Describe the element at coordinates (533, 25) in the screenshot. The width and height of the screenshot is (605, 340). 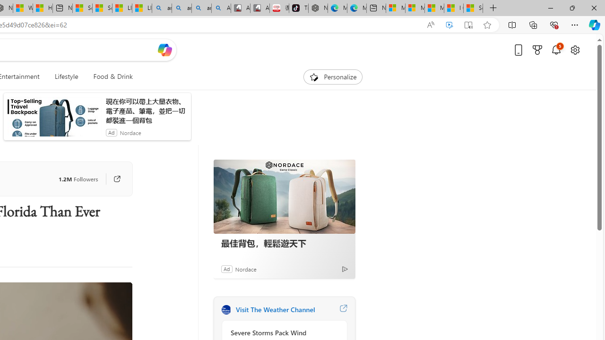
I see `Collections` at that location.